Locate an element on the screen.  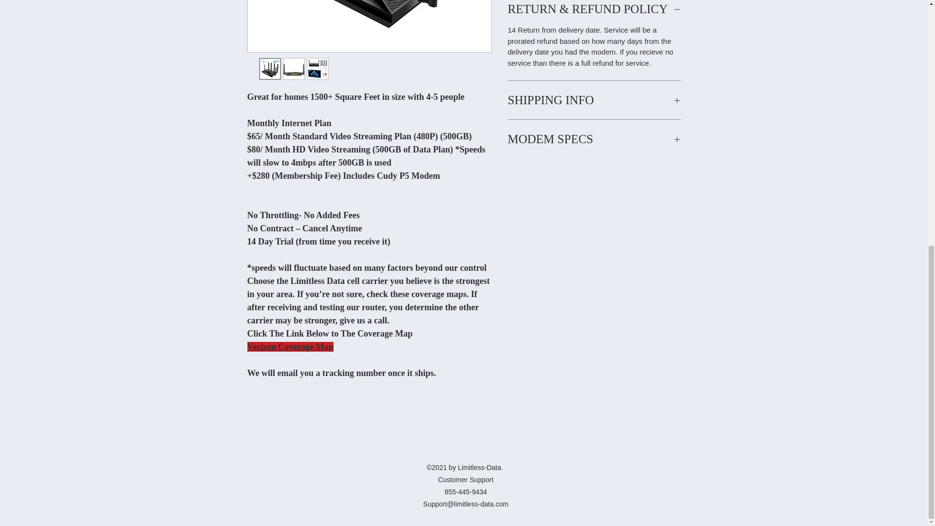
SHIPPING INFO is located at coordinates (594, 100).